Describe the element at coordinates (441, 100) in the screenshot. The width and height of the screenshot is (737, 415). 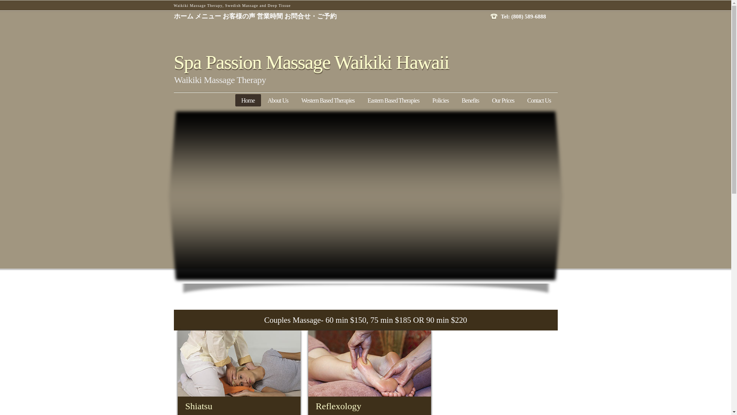
I see `Policies` at that location.